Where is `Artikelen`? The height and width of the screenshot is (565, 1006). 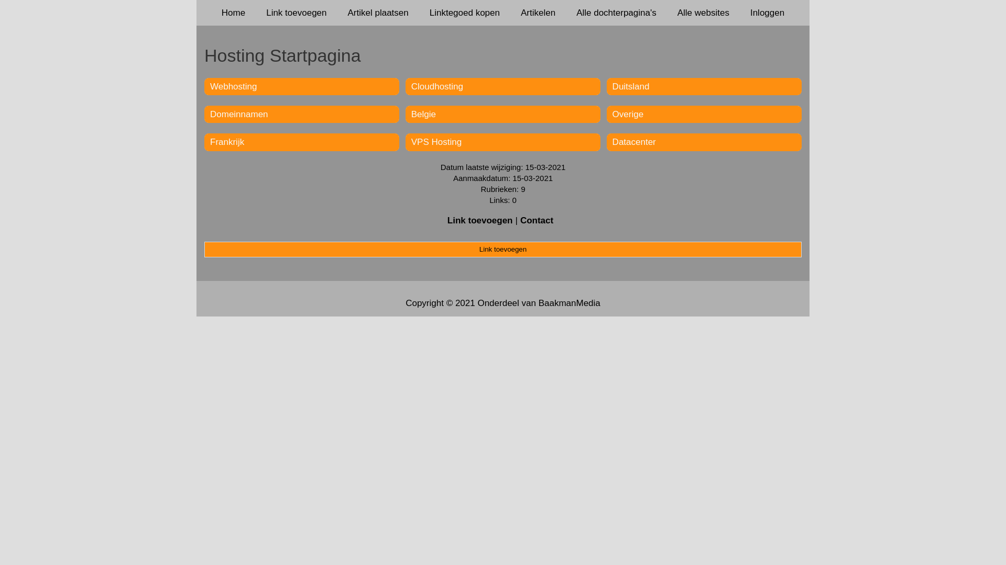
Artikelen is located at coordinates (538, 13).